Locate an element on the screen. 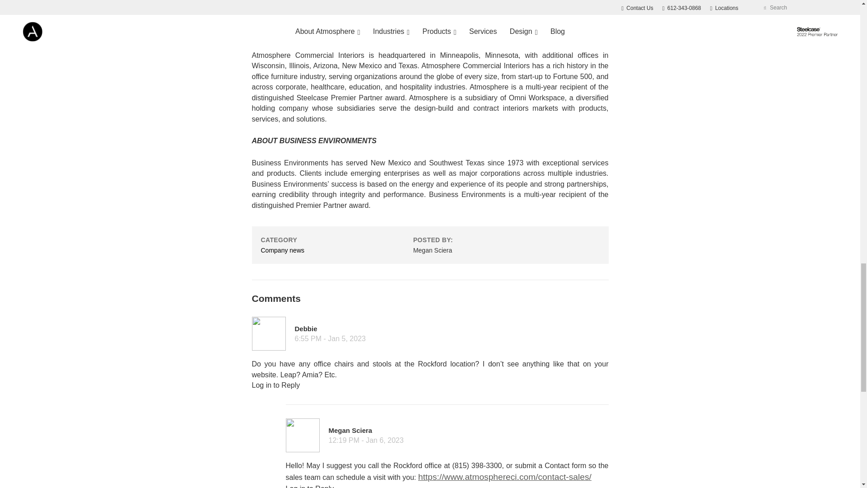  Company news is located at coordinates (283, 250).